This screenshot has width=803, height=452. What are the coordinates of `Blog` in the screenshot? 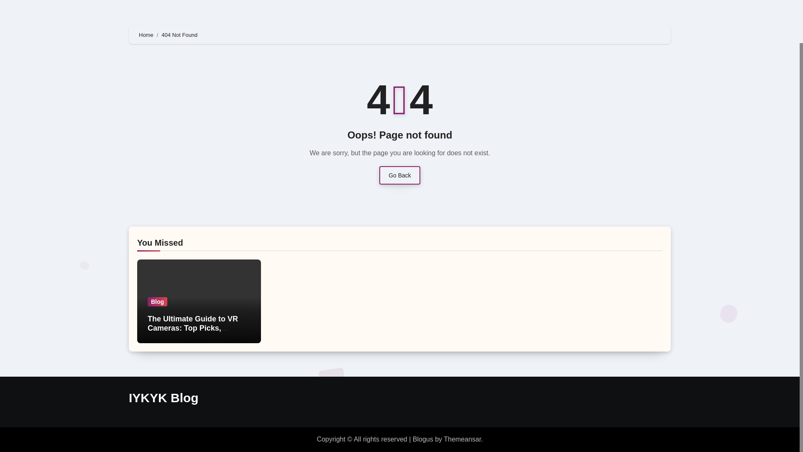 It's located at (157, 301).